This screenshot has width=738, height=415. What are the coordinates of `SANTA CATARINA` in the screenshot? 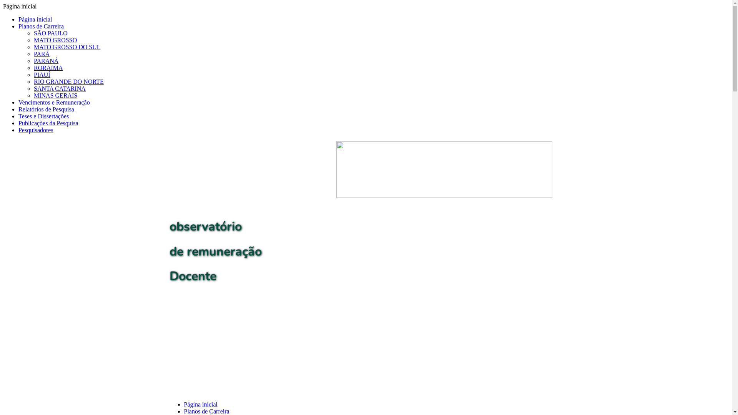 It's located at (60, 88).